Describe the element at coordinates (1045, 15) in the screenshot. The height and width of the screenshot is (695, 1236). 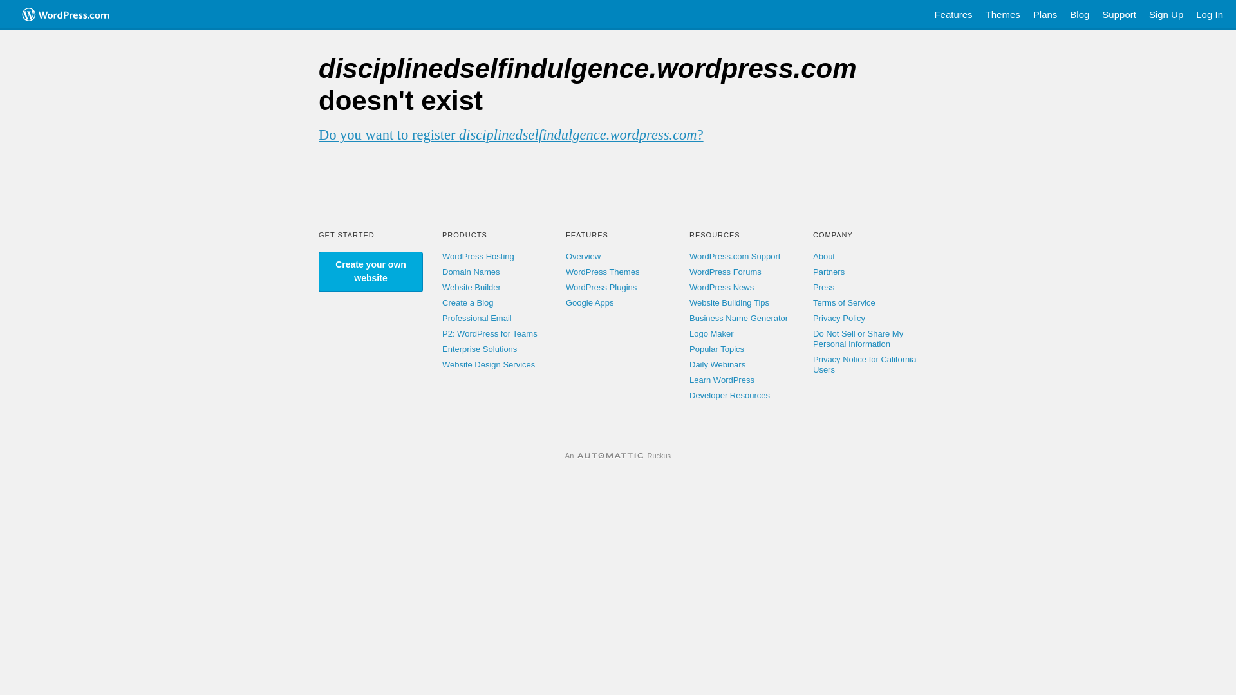
I see `Plans` at that location.